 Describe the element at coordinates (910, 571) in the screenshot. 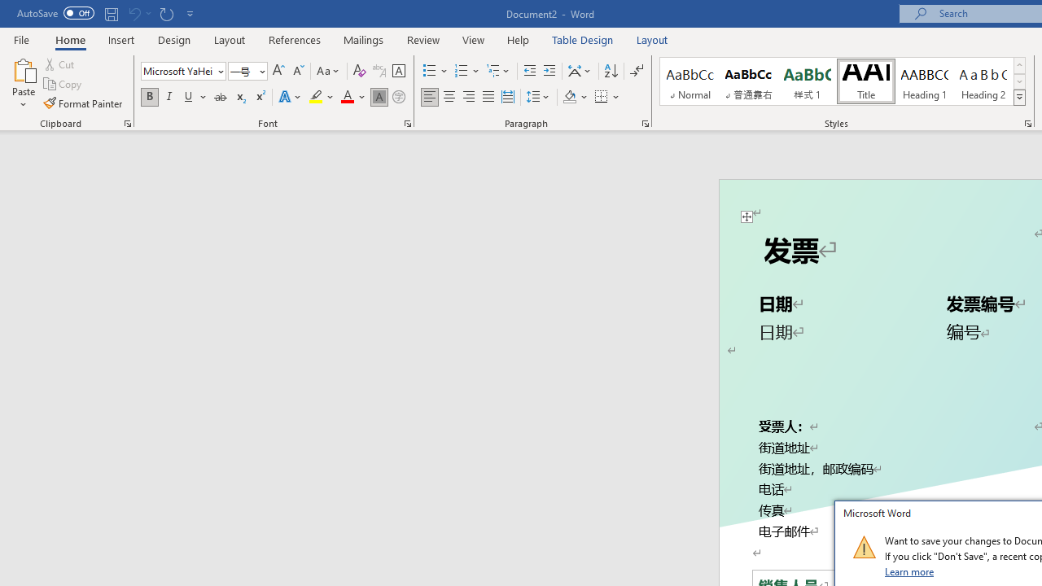

I see `Learn more` at that location.